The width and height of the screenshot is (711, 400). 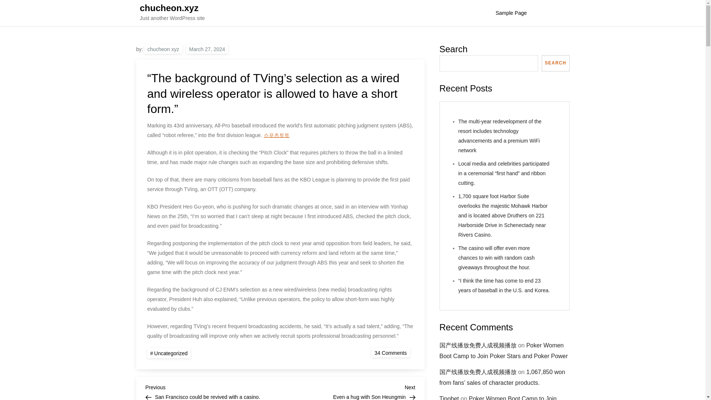 What do you see at coordinates (207, 49) in the screenshot?
I see `Uncategorized` at bounding box center [207, 49].